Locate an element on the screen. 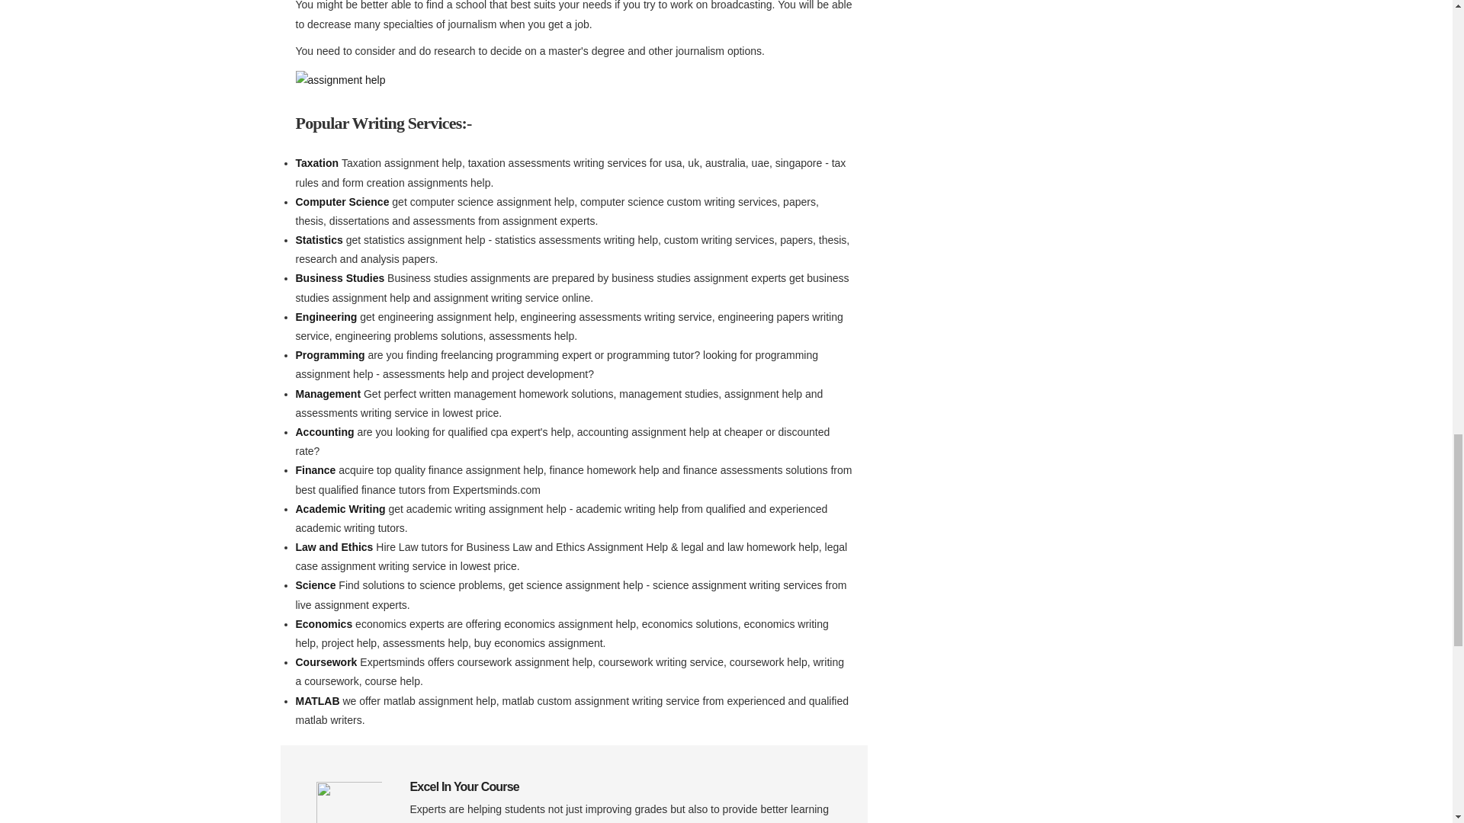 Image resolution: width=1464 pixels, height=823 pixels. MATLAB is located at coordinates (319, 700).